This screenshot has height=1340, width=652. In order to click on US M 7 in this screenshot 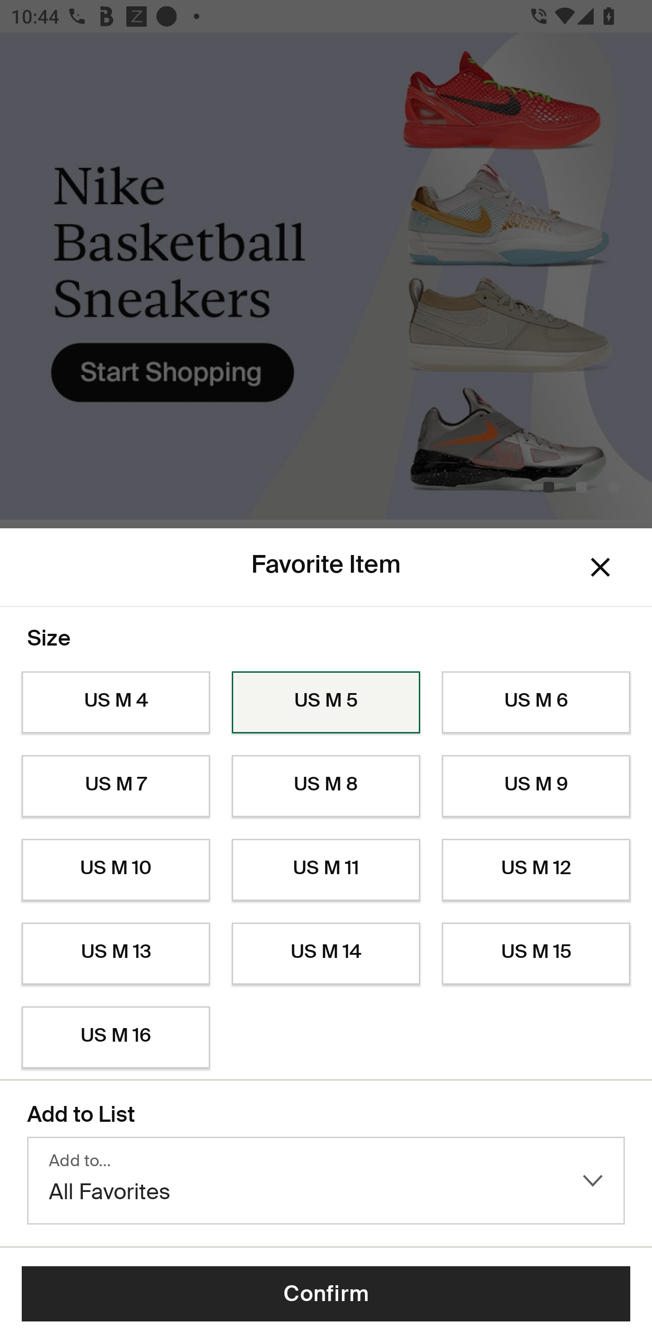, I will do `click(115, 786)`.